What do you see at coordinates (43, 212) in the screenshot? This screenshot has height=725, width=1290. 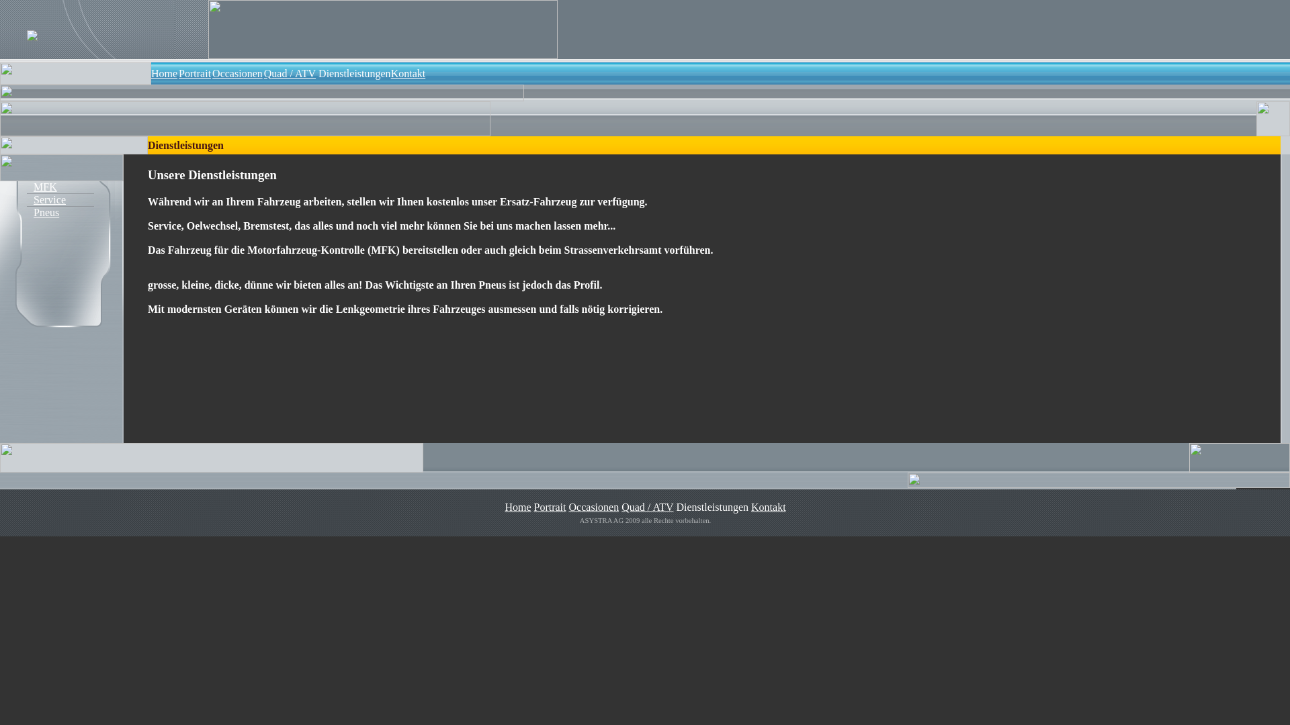 I see `Pneus` at bounding box center [43, 212].